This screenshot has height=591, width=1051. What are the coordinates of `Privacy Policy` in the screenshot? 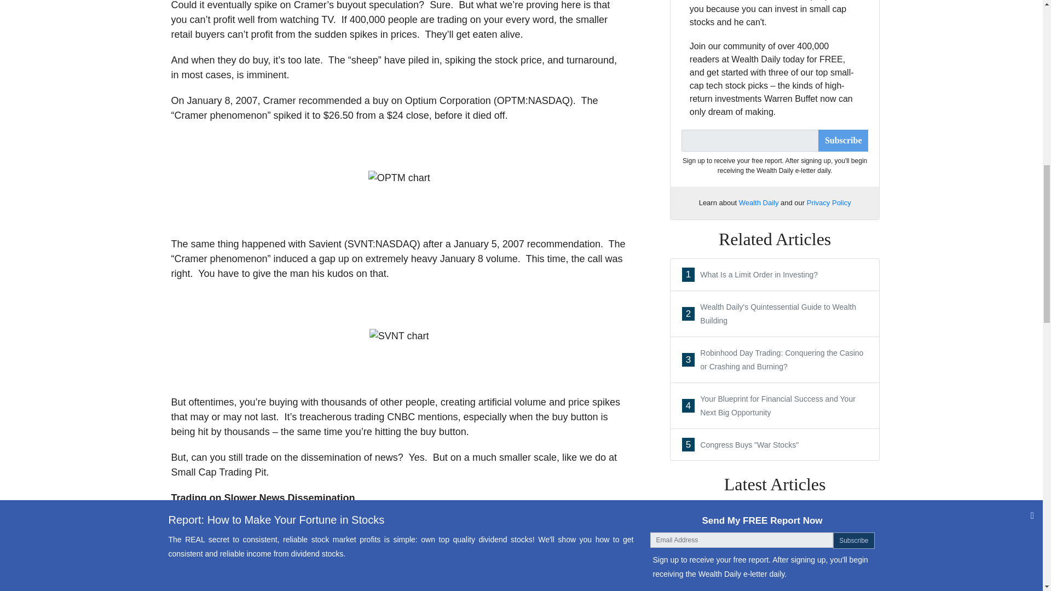 It's located at (759, 202).